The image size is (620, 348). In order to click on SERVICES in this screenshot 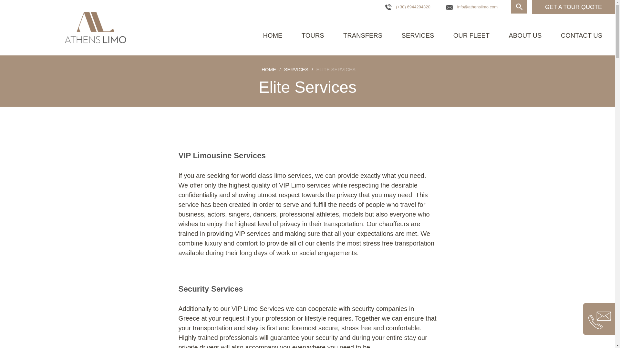, I will do `click(296, 69)`.